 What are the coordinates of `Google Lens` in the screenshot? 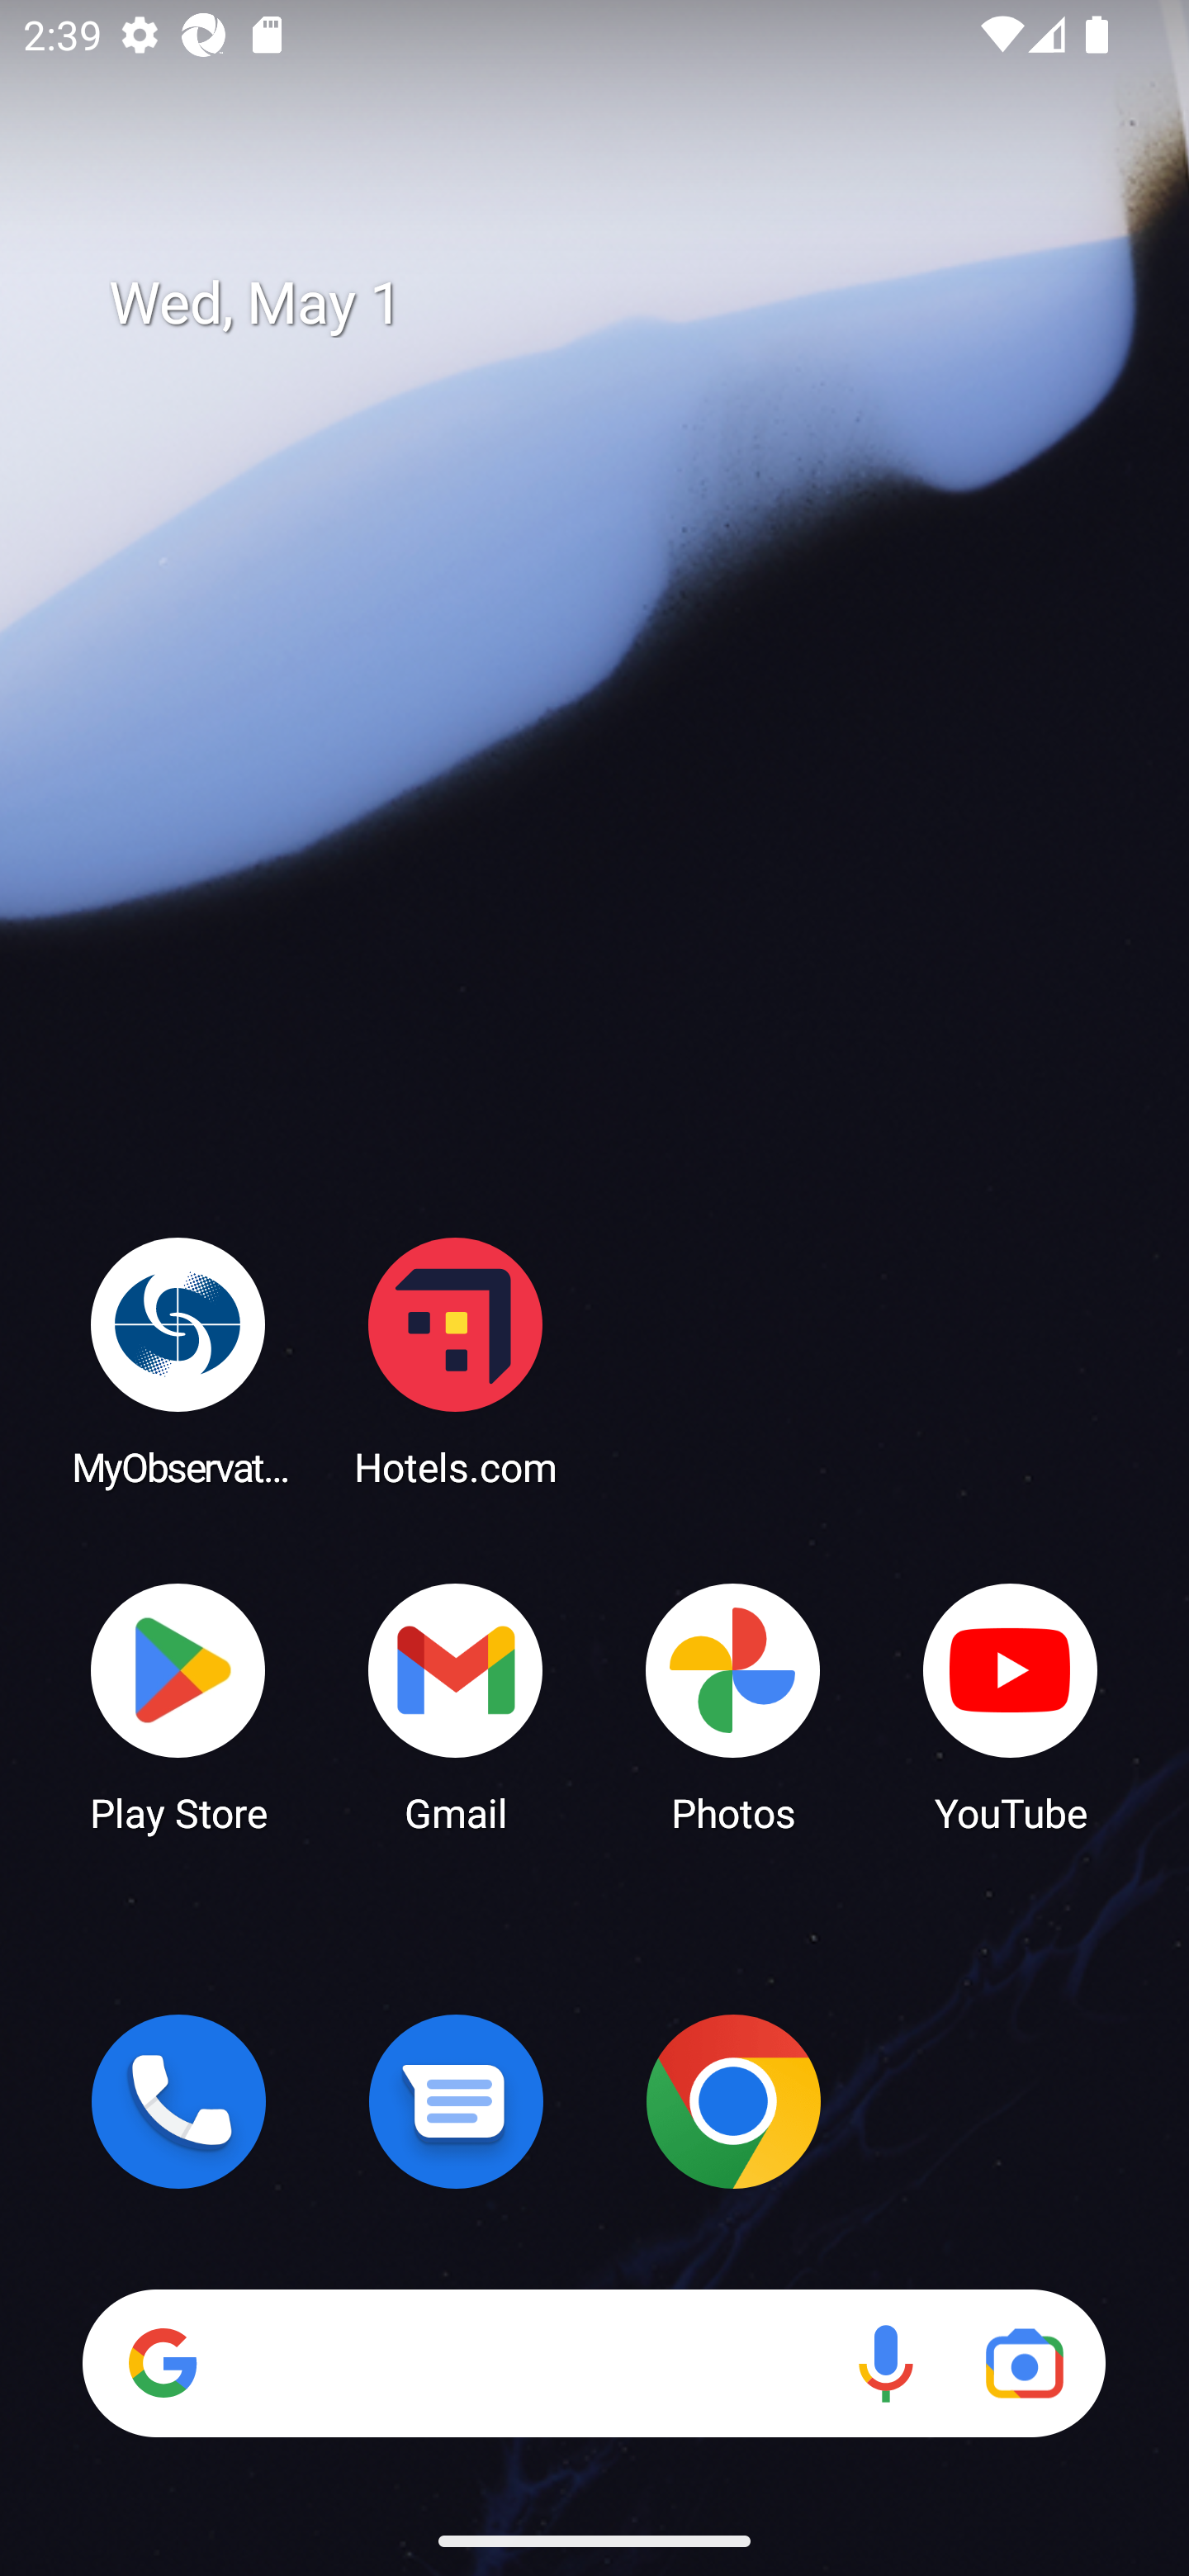 It's located at (1024, 2363).